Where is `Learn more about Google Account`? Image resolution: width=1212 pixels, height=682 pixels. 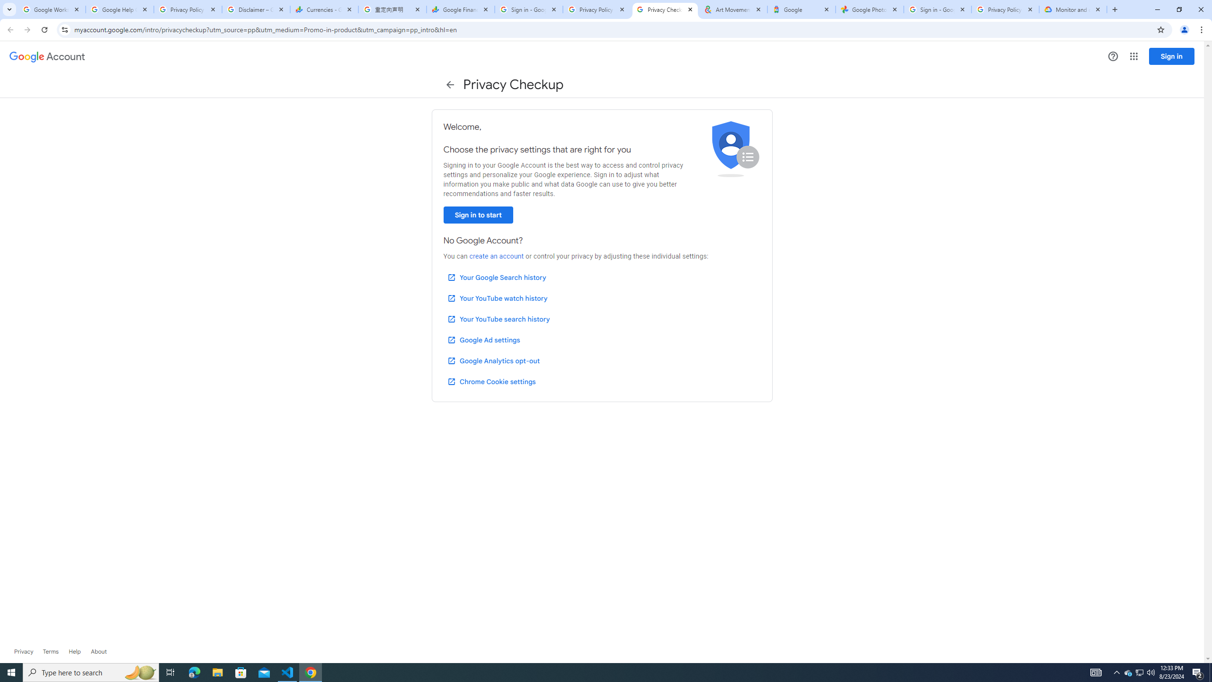
Learn more about Google Account is located at coordinates (98, 652).